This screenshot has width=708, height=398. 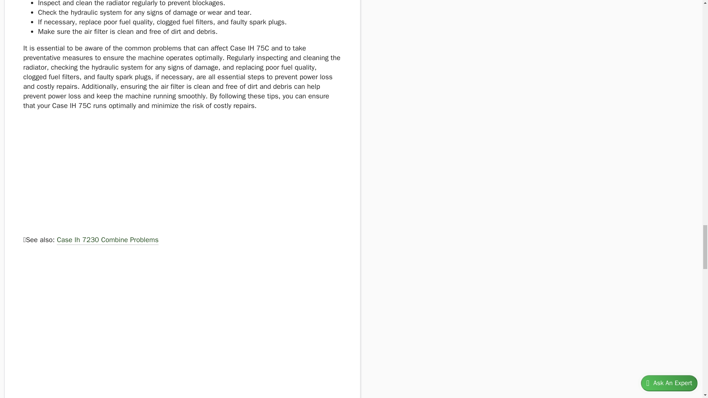 I want to click on Case Ih 7230 Combine Problems, so click(x=108, y=241).